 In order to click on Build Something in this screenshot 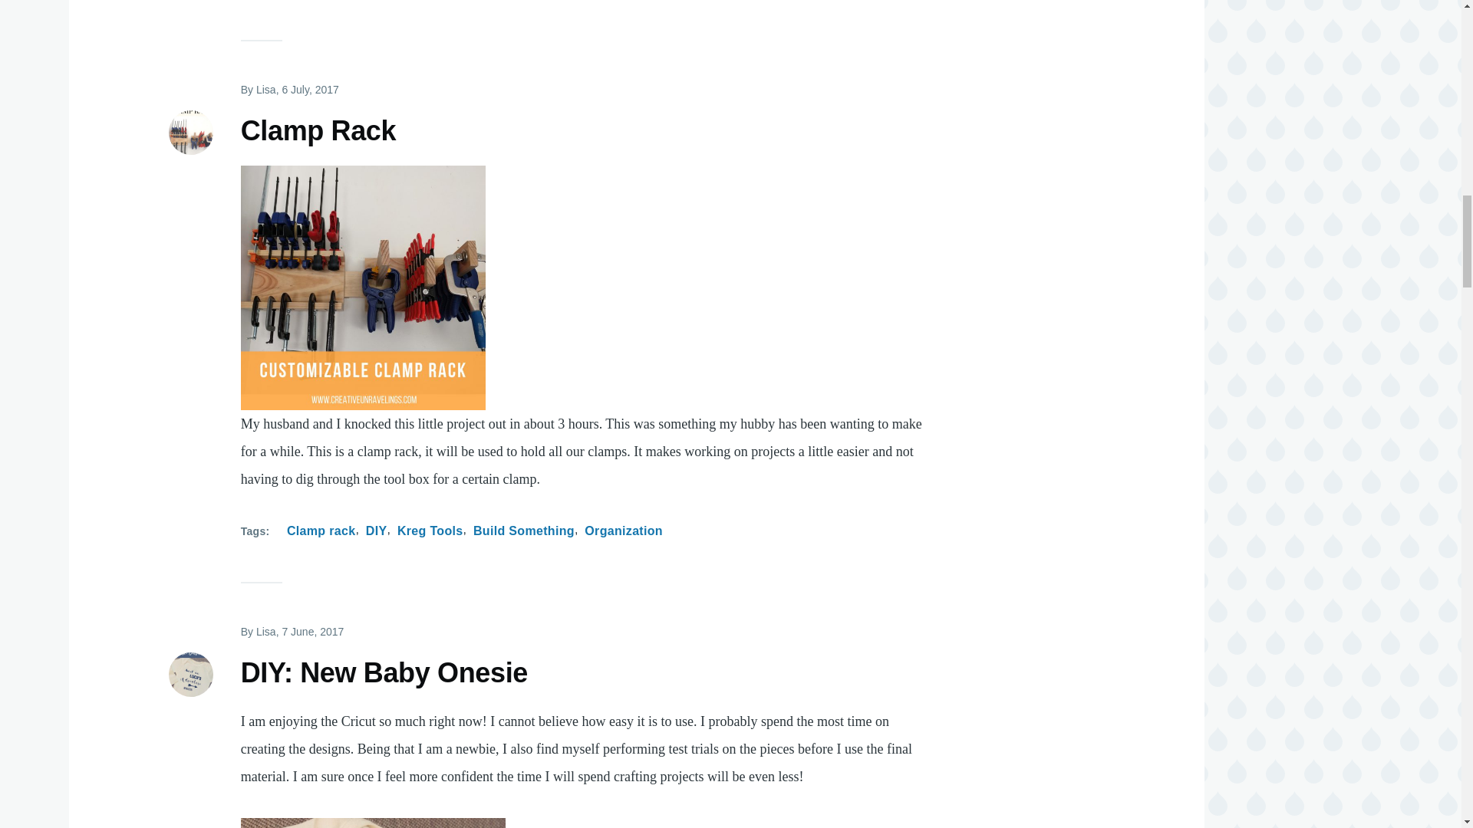, I will do `click(523, 531)`.